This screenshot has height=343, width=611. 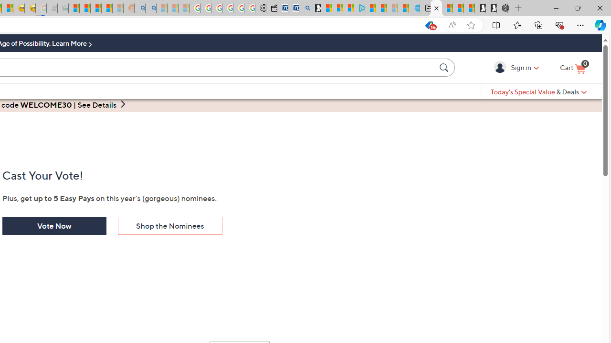 I want to click on Nordace - Nordace Siena Is Not An Ordinary Backpack, so click(x=502, y=9).